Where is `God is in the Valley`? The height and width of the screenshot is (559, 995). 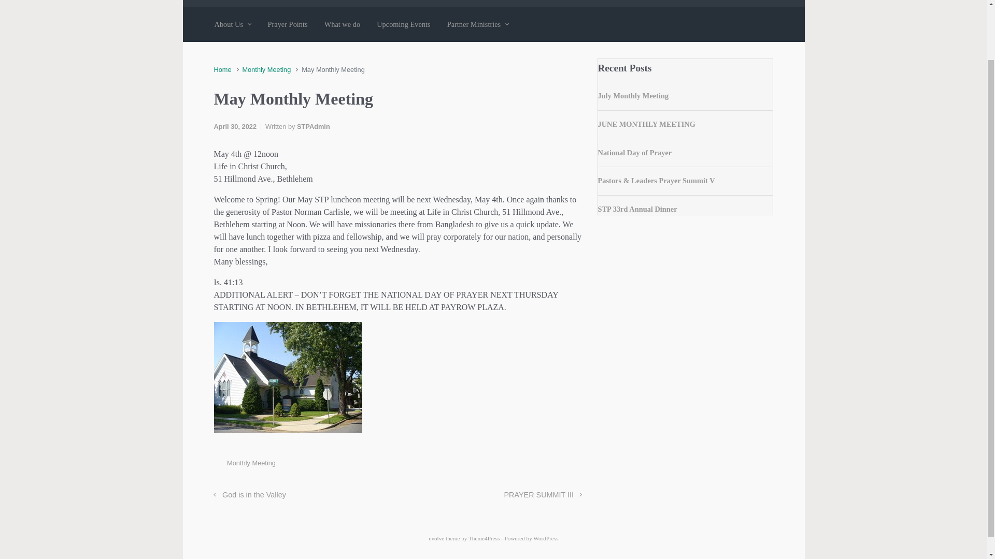 God is in the Valley is located at coordinates (250, 495).